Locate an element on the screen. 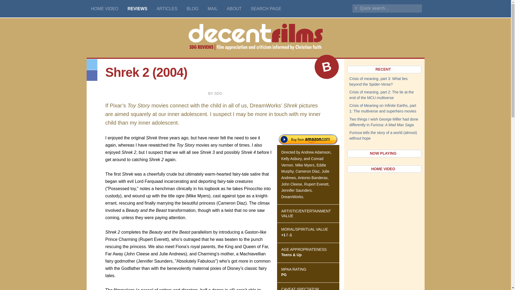 The width and height of the screenshot is (515, 290). RECENT is located at coordinates (384, 70).